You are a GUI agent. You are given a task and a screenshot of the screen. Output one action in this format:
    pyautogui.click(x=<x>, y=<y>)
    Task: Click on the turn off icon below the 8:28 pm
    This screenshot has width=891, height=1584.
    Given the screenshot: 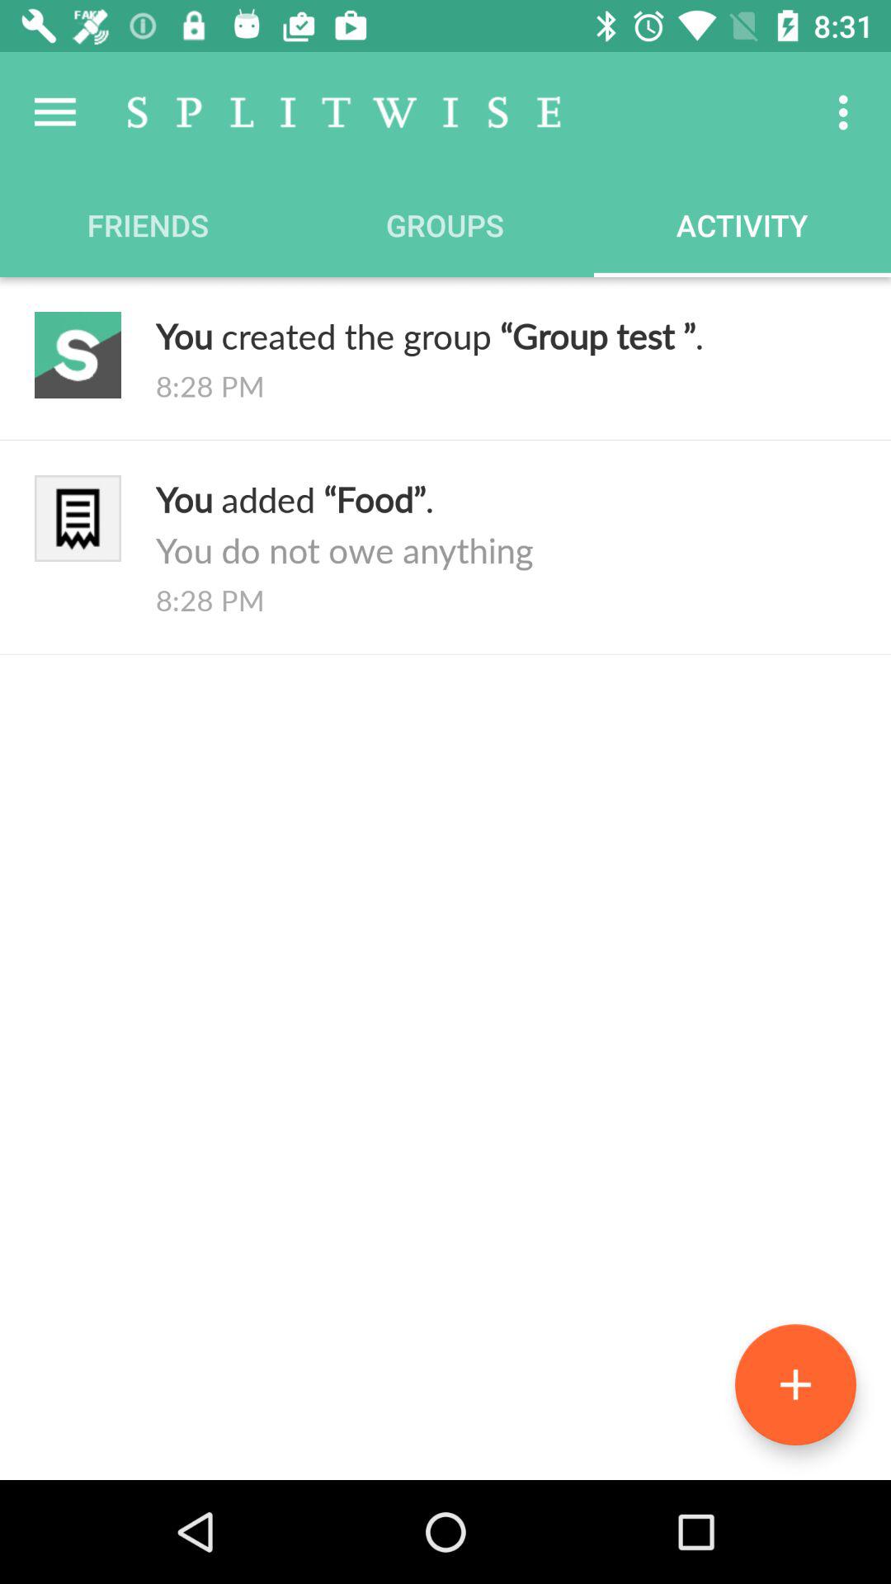 What is the action you would take?
    pyautogui.click(x=506, y=525)
    